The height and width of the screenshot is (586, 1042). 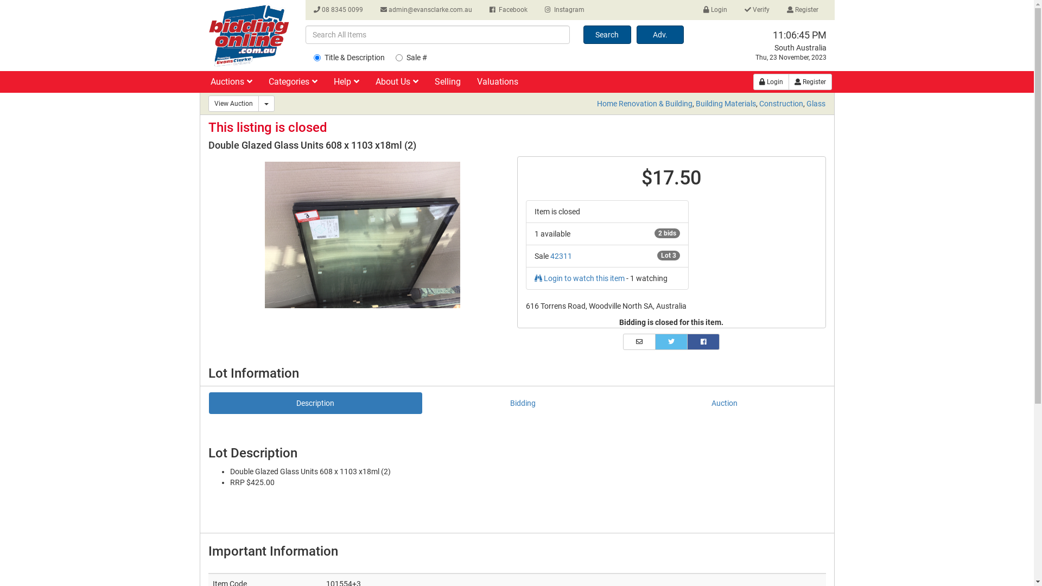 I want to click on View Auction, so click(x=233, y=104).